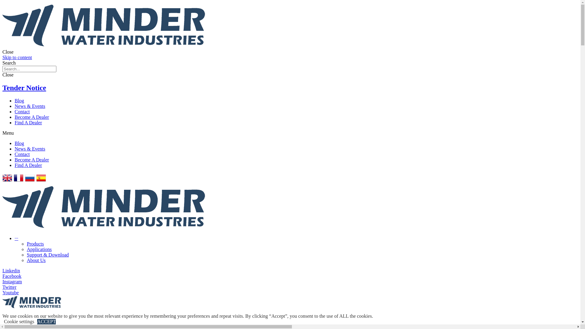 This screenshot has height=329, width=585. What do you see at coordinates (24, 88) in the screenshot?
I see `Tender Notice` at bounding box center [24, 88].